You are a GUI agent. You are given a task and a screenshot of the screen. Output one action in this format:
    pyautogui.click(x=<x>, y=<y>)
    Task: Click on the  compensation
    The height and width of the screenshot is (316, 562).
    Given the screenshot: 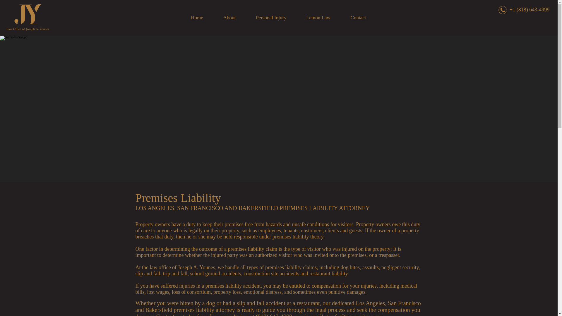 What is the action you would take?
    pyautogui.click(x=325, y=286)
    